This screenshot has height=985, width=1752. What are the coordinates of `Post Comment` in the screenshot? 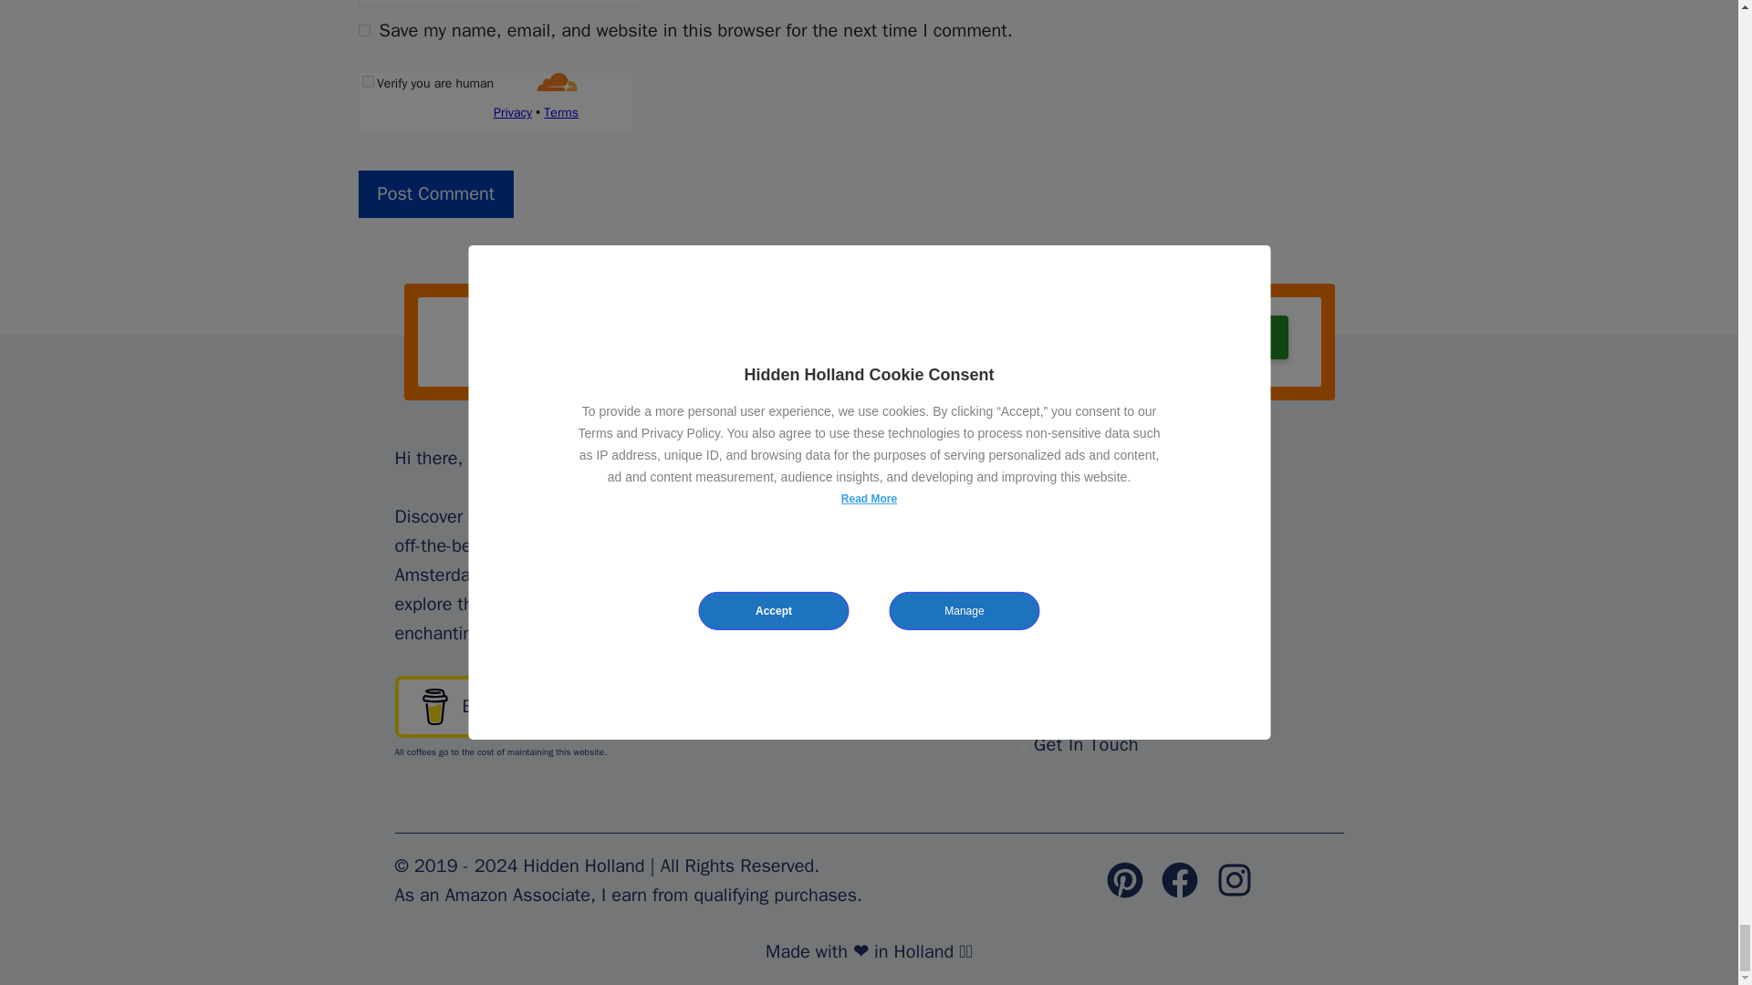 It's located at (434, 193).